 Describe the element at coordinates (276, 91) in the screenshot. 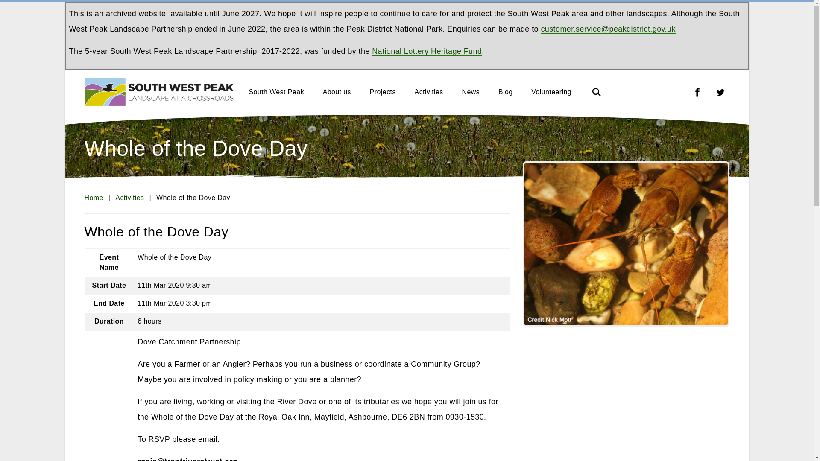

I see `South West Peak` at that location.